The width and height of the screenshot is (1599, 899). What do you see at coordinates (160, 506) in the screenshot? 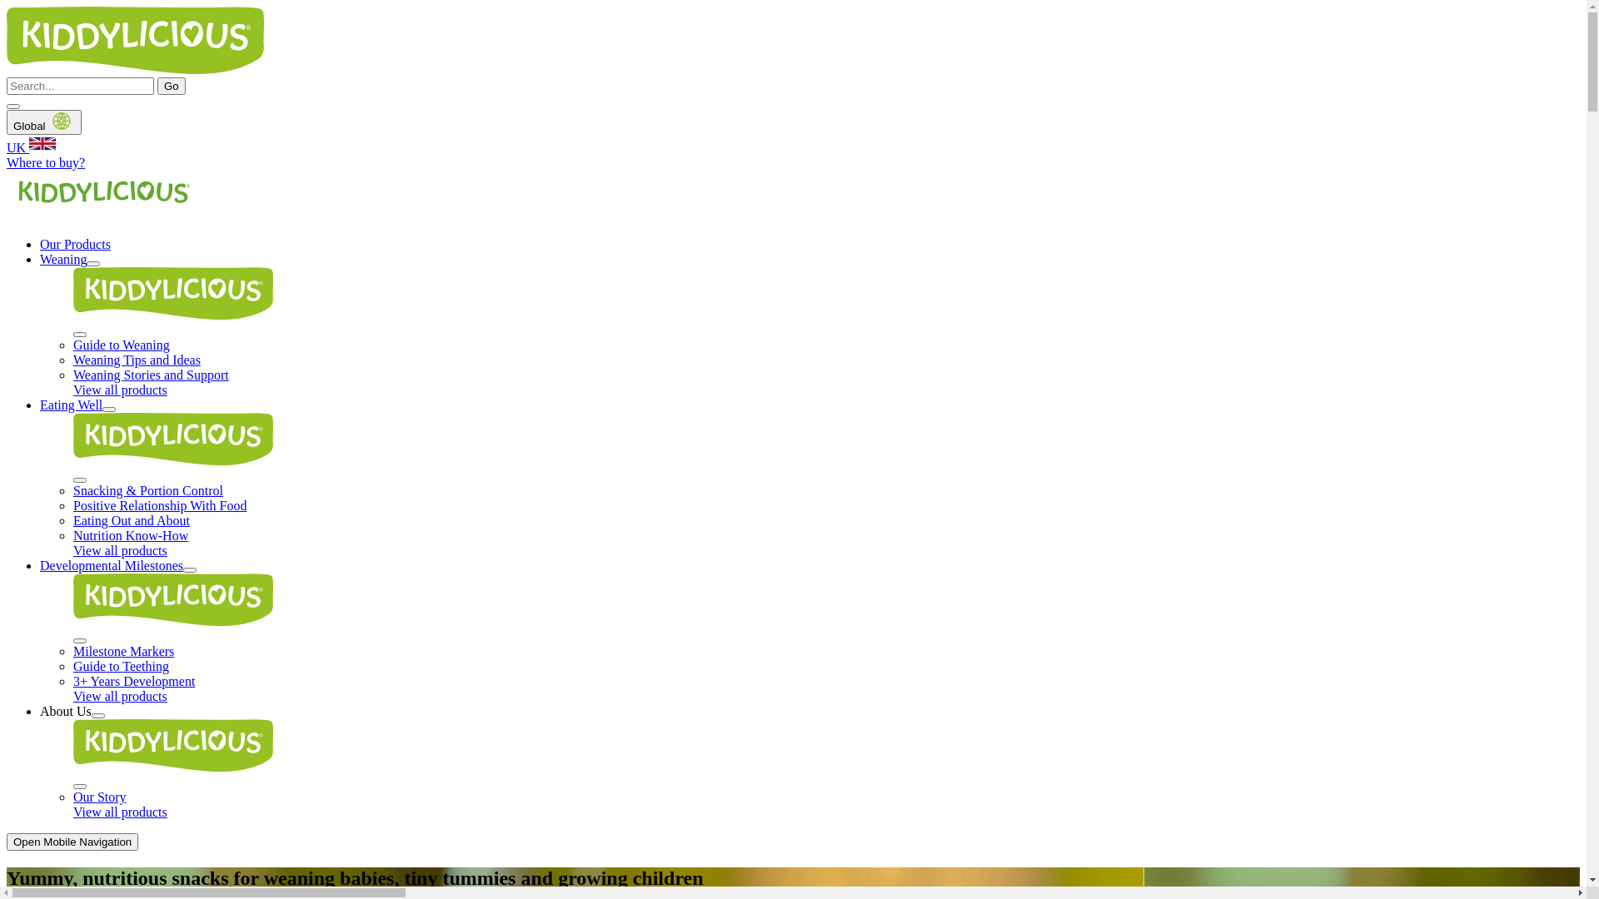
I see `Positive Relationship With Food` at bounding box center [160, 506].